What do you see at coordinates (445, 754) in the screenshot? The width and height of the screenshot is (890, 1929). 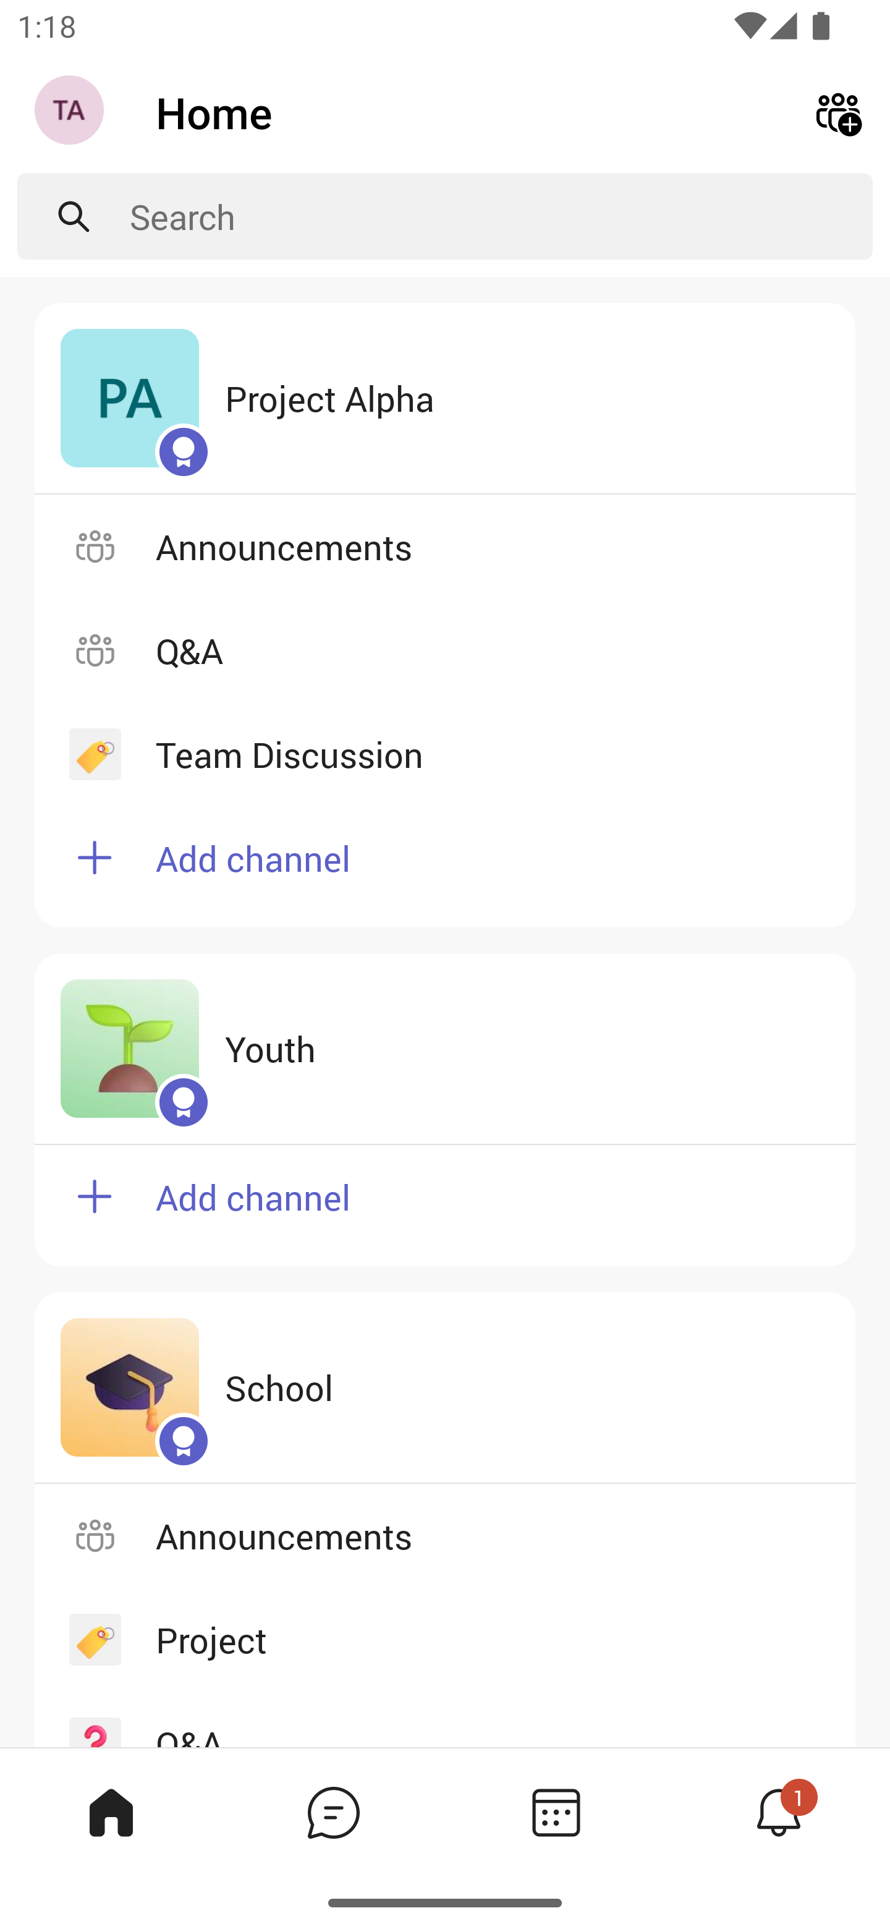 I see `Team Discussion Channel. Team Discussion` at bounding box center [445, 754].